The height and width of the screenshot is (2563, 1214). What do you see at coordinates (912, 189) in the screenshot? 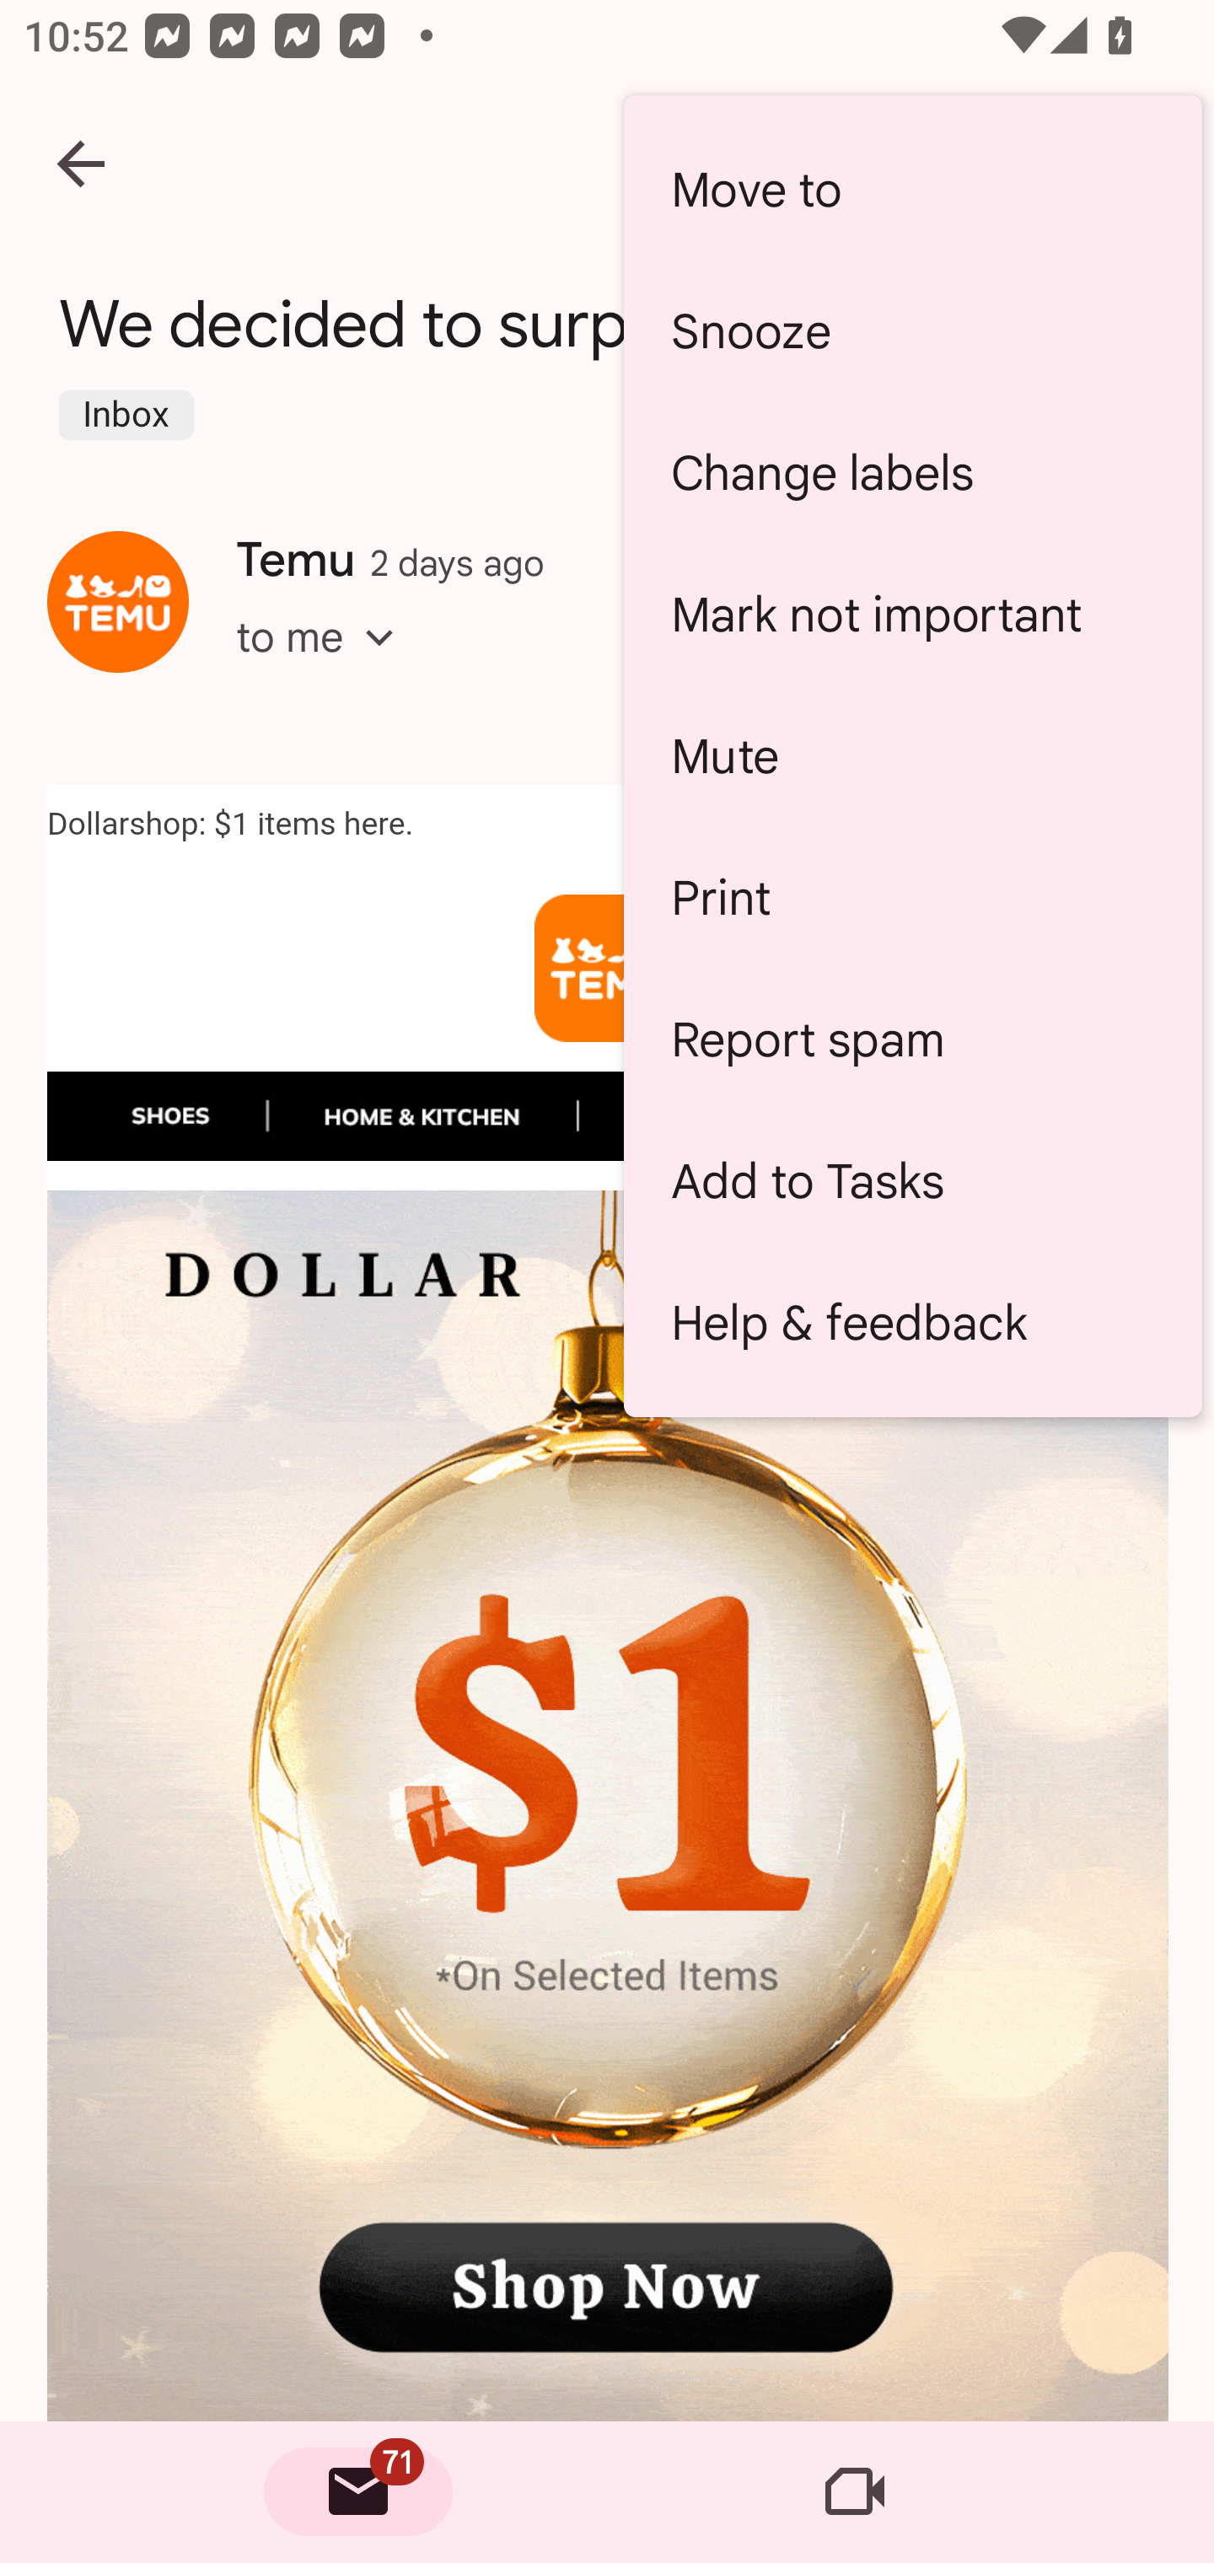
I see `Move to` at bounding box center [912, 189].